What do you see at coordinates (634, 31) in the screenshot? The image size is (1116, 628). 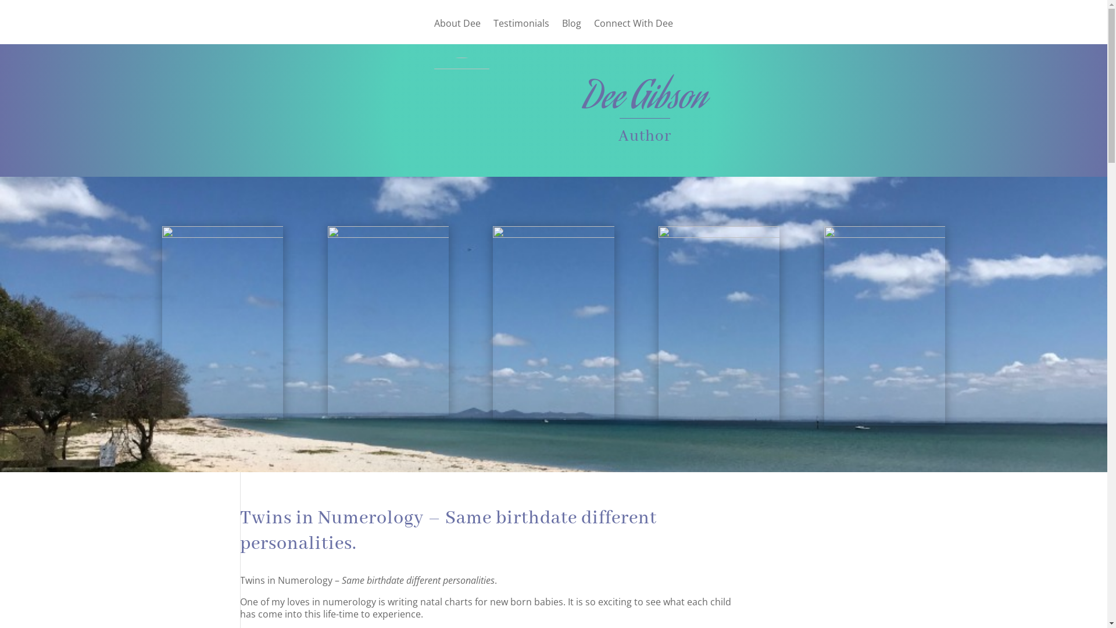 I see `Connect With Dee` at bounding box center [634, 31].